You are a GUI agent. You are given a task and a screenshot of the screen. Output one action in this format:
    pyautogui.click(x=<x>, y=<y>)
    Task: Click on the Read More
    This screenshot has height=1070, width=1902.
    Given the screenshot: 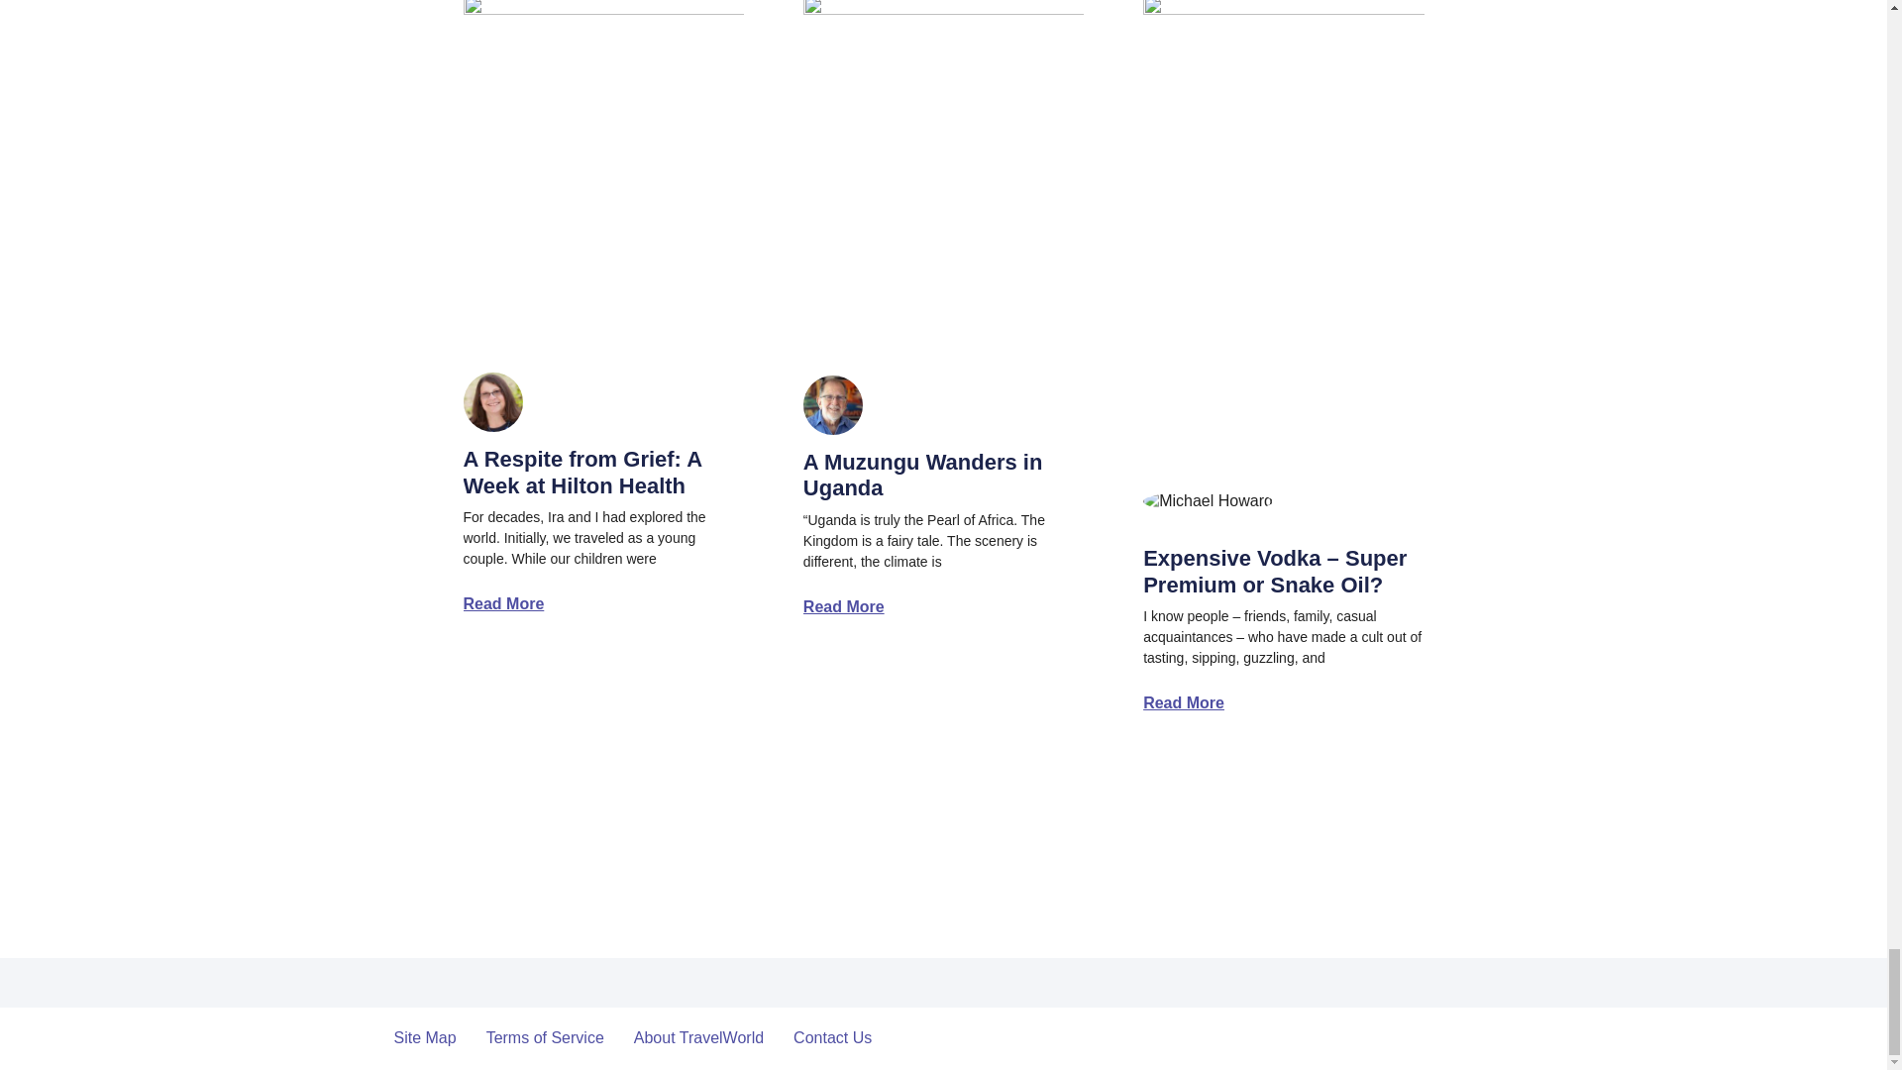 What is the action you would take?
    pyautogui.click(x=1183, y=703)
    